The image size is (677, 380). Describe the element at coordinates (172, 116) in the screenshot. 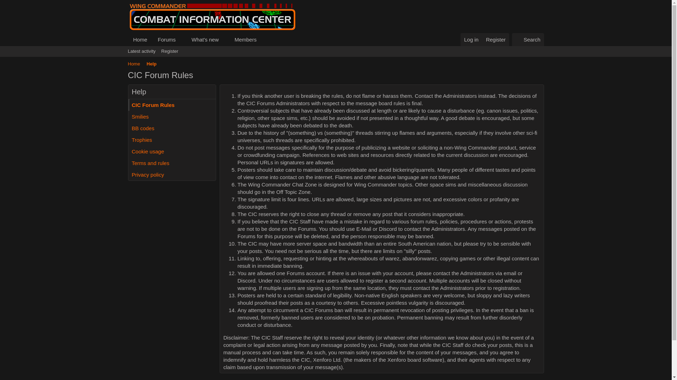

I see `Smilies` at that location.